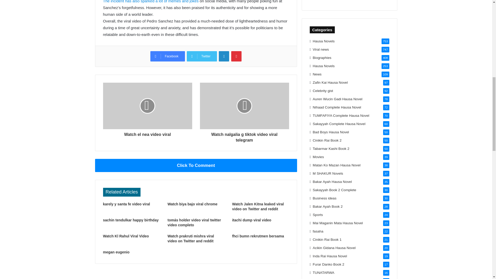 The image size is (496, 279). What do you see at coordinates (151, 2) in the screenshot?
I see `The incident has also sparked a lot of memes and jokes` at bounding box center [151, 2].